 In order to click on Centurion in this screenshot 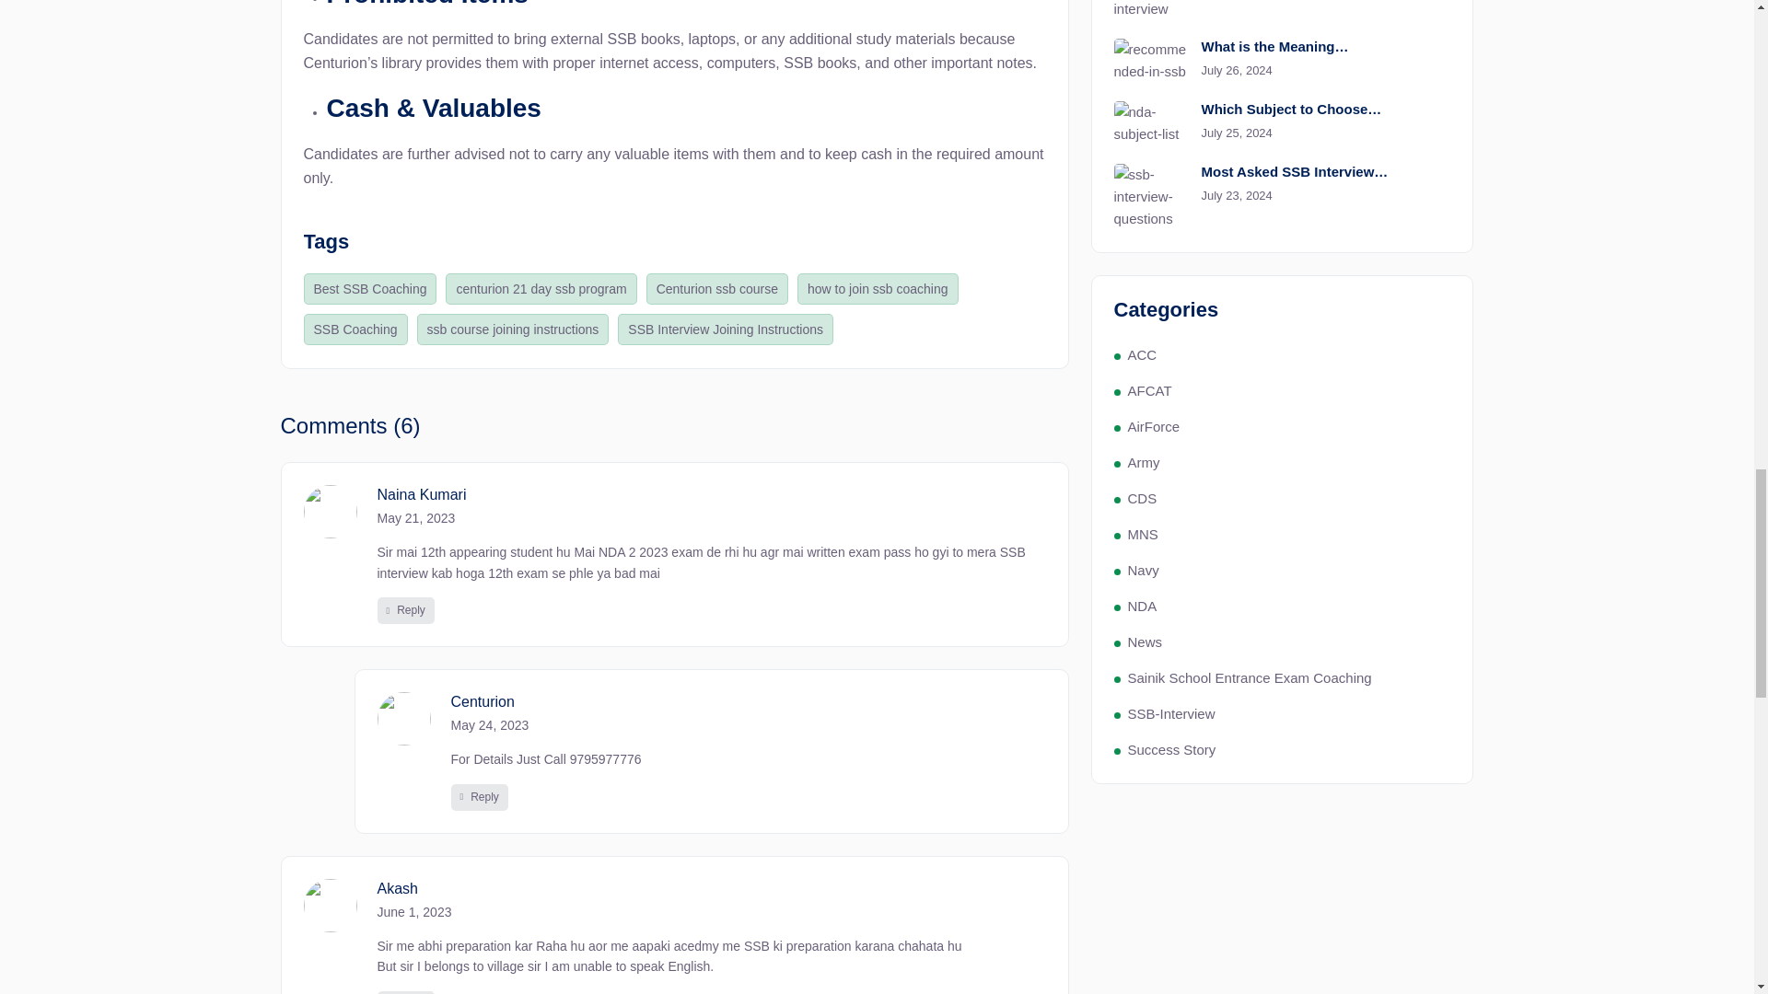, I will do `click(748, 701)`.